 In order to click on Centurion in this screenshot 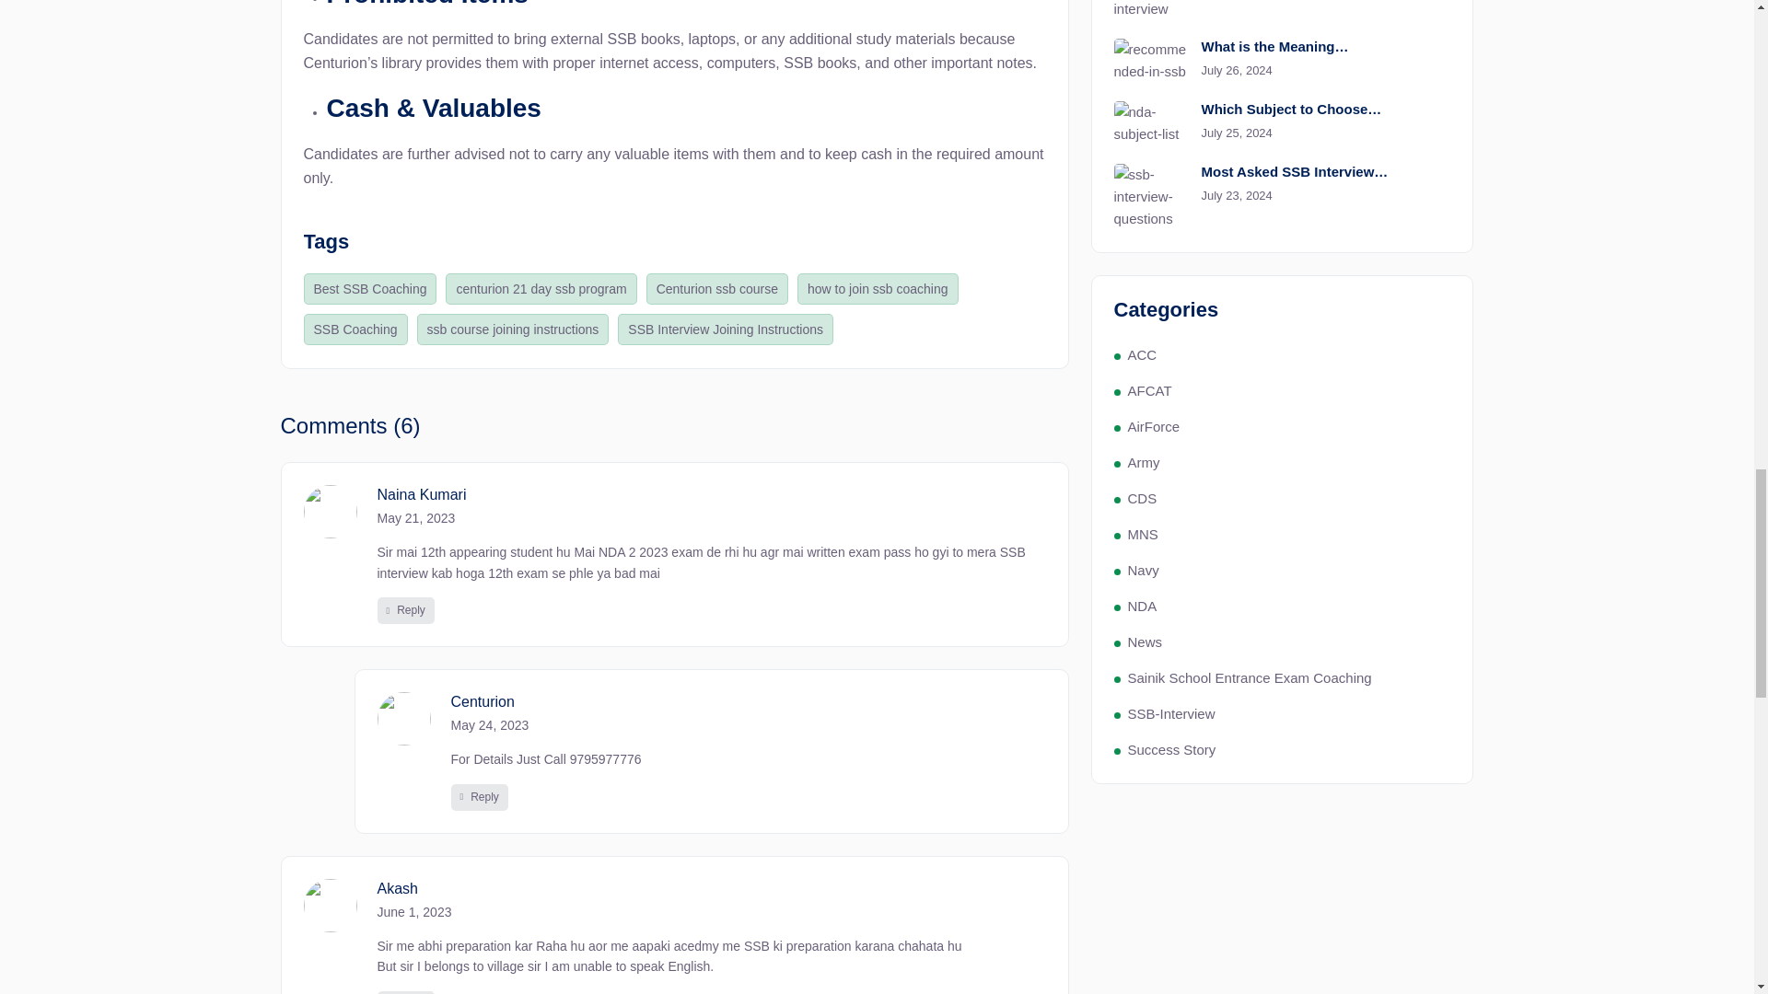, I will do `click(748, 701)`.